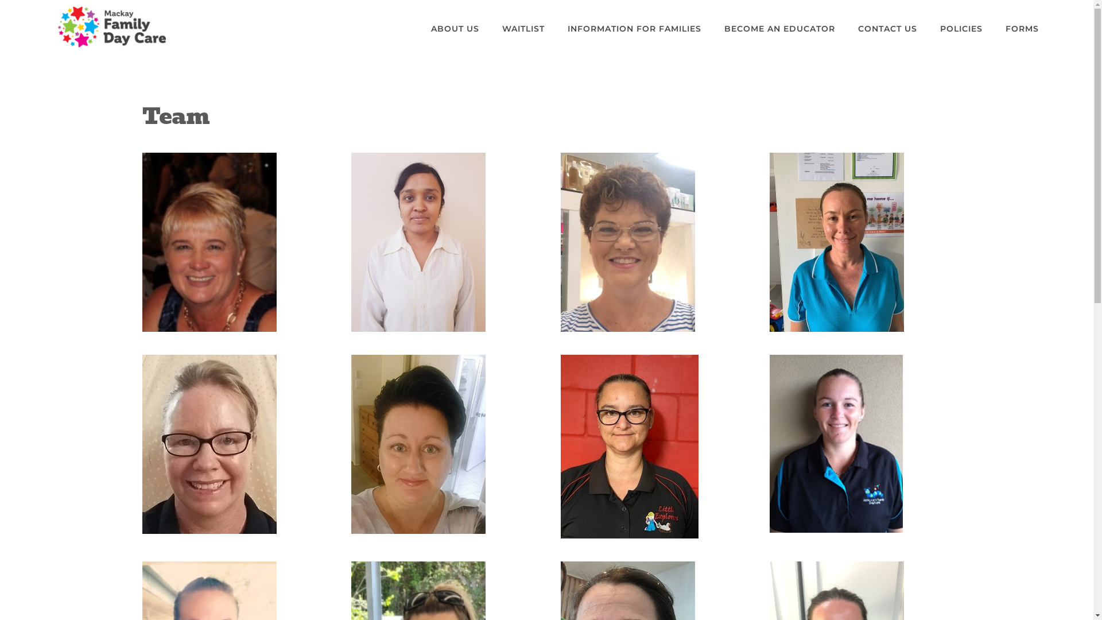  Describe the element at coordinates (523, 29) in the screenshot. I see `WAITLIST` at that location.